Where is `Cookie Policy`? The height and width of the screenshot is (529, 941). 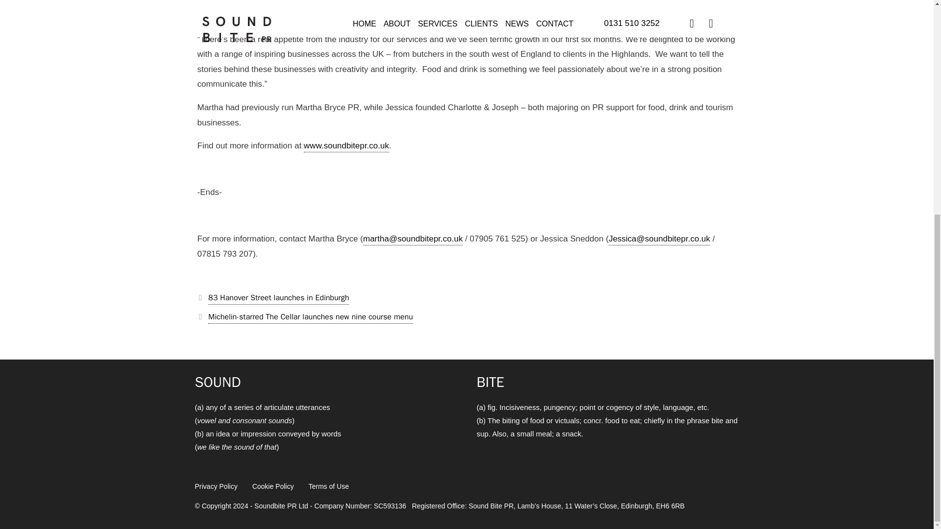
Cookie Policy is located at coordinates (272, 486).